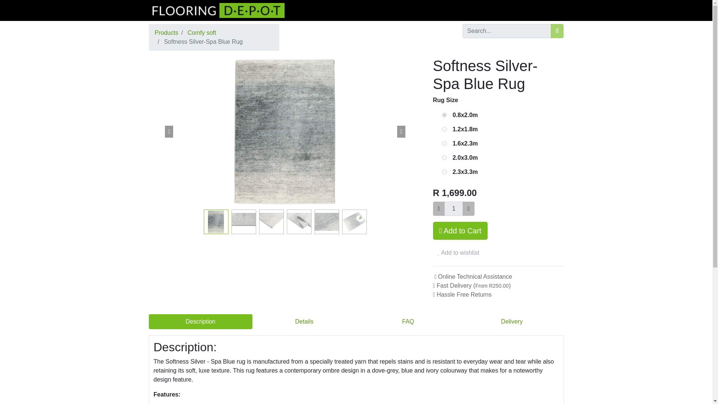 The width and height of the screenshot is (718, 404). I want to click on Flooring Depot, so click(217, 10).